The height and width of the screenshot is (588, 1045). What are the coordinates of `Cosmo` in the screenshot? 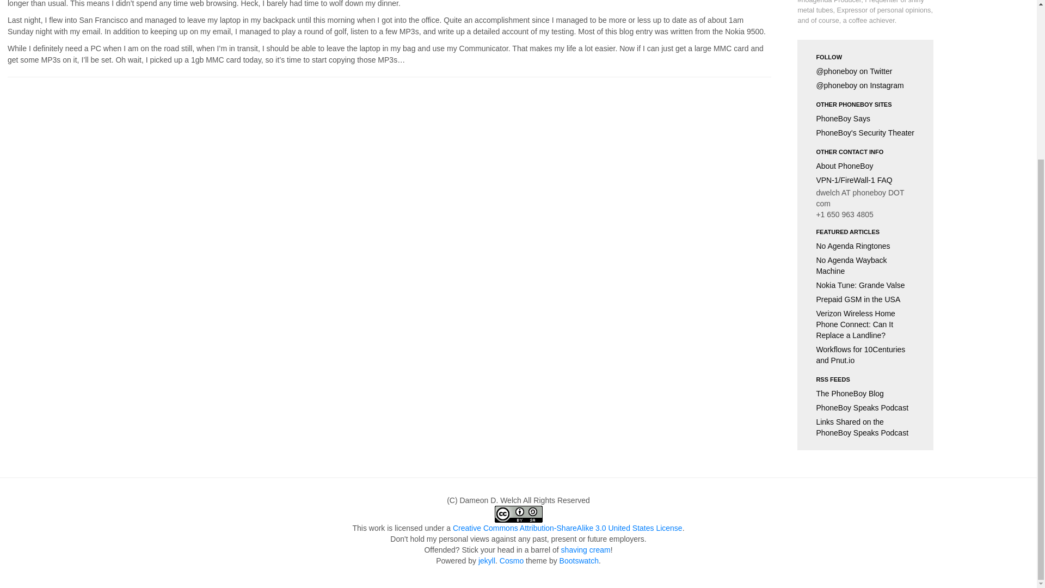 It's located at (511, 560).